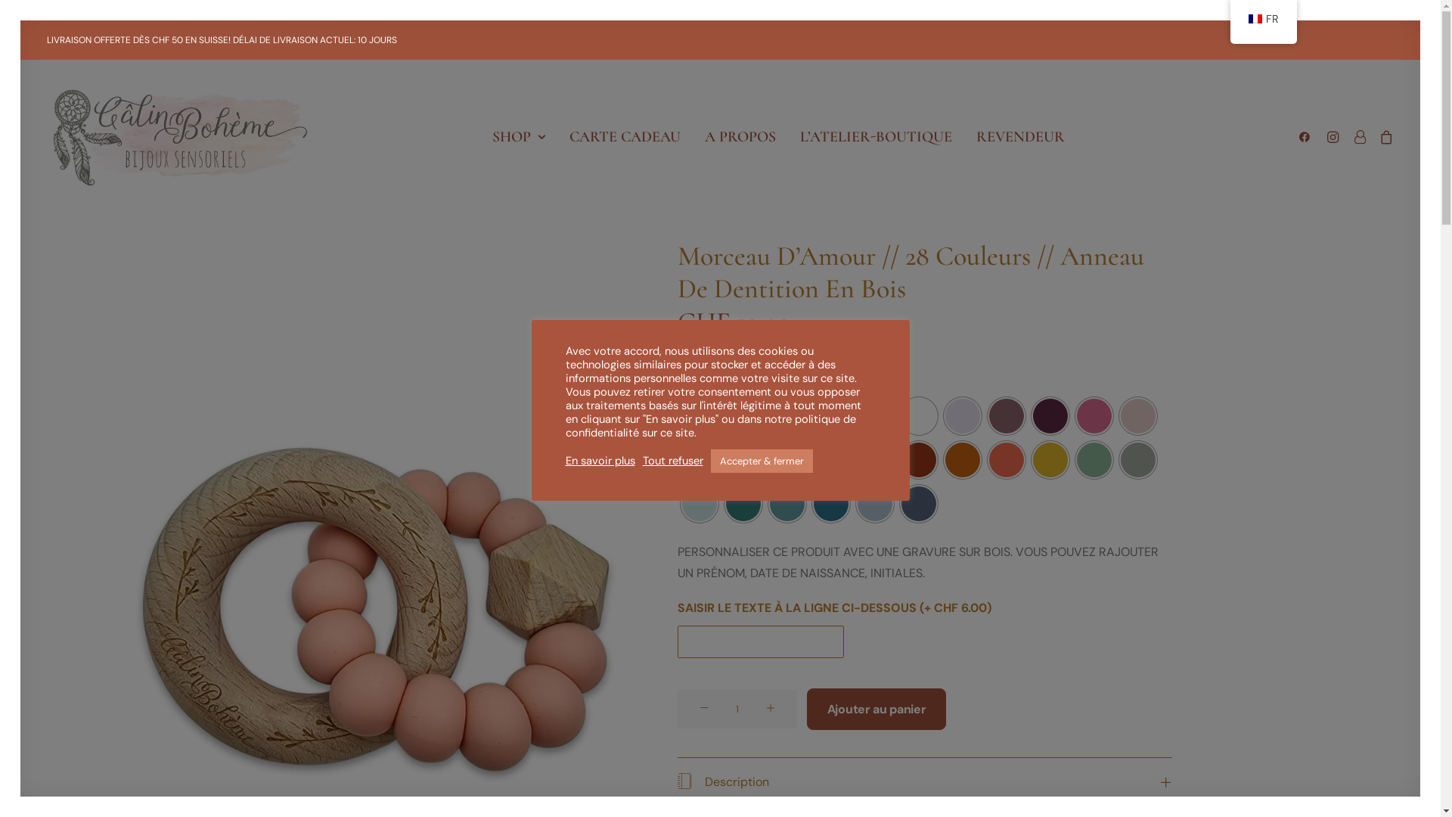  What do you see at coordinates (1050, 416) in the screenshot?
I see `Aubergine` at bounding box center [1050, 416].